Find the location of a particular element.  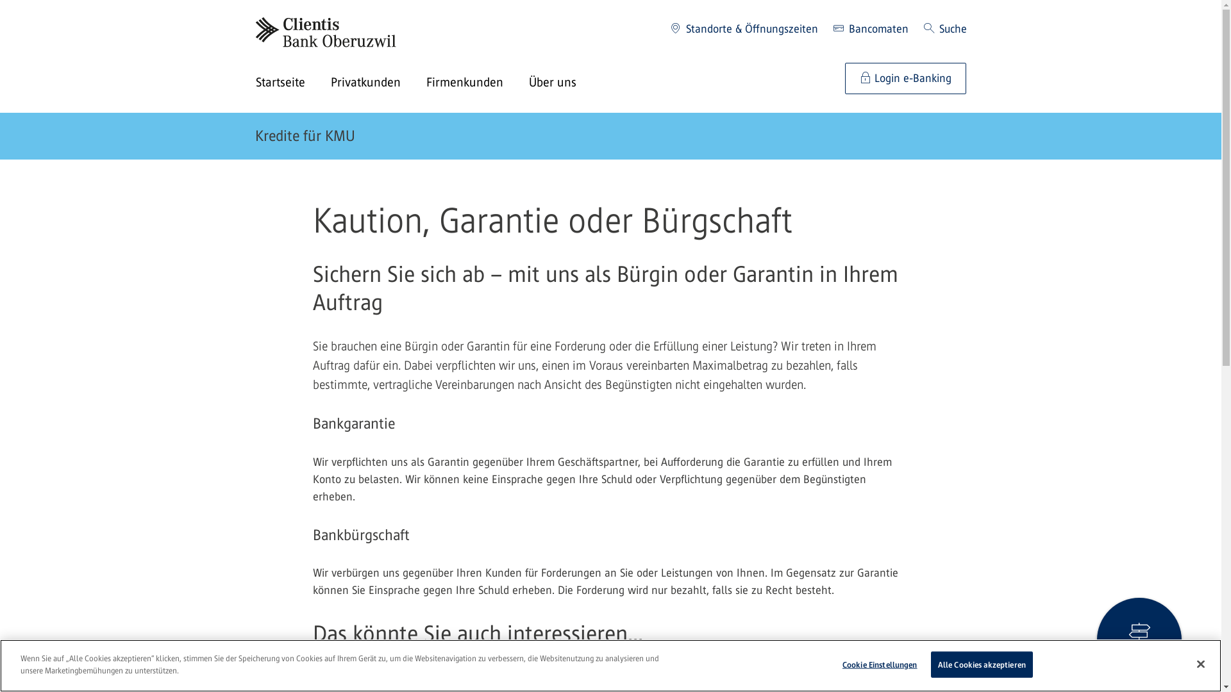

Suche is located at coordinates (945, 29).